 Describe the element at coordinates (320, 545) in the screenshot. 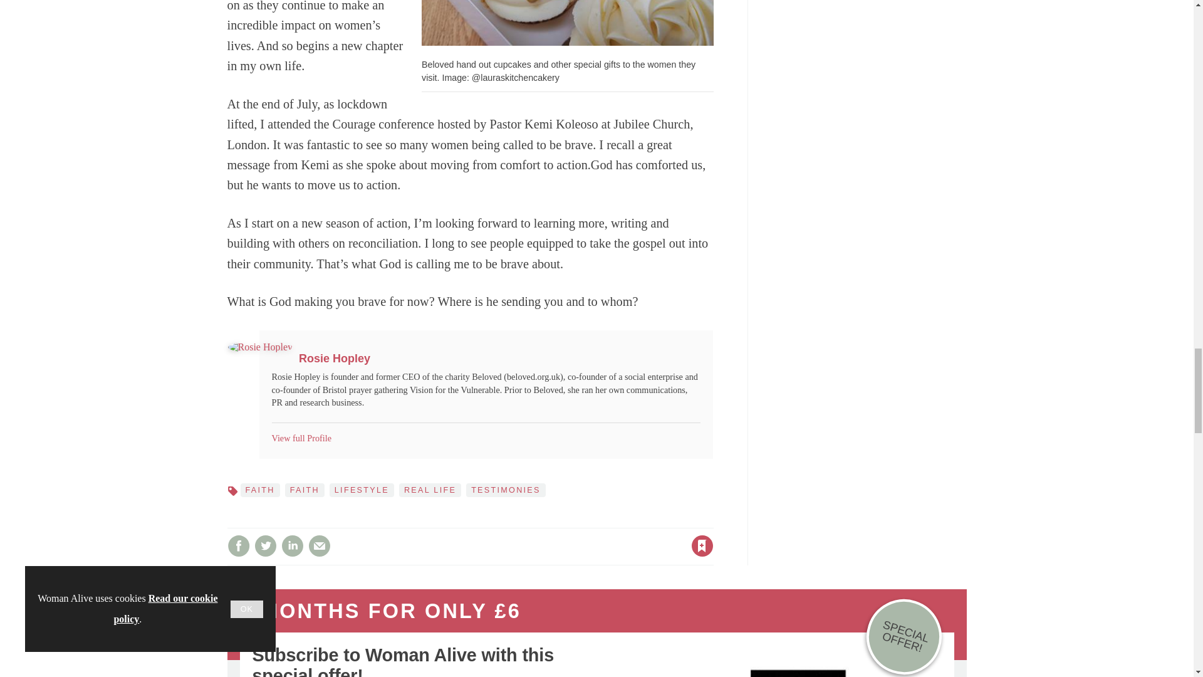

I see `Email this article` at that location.